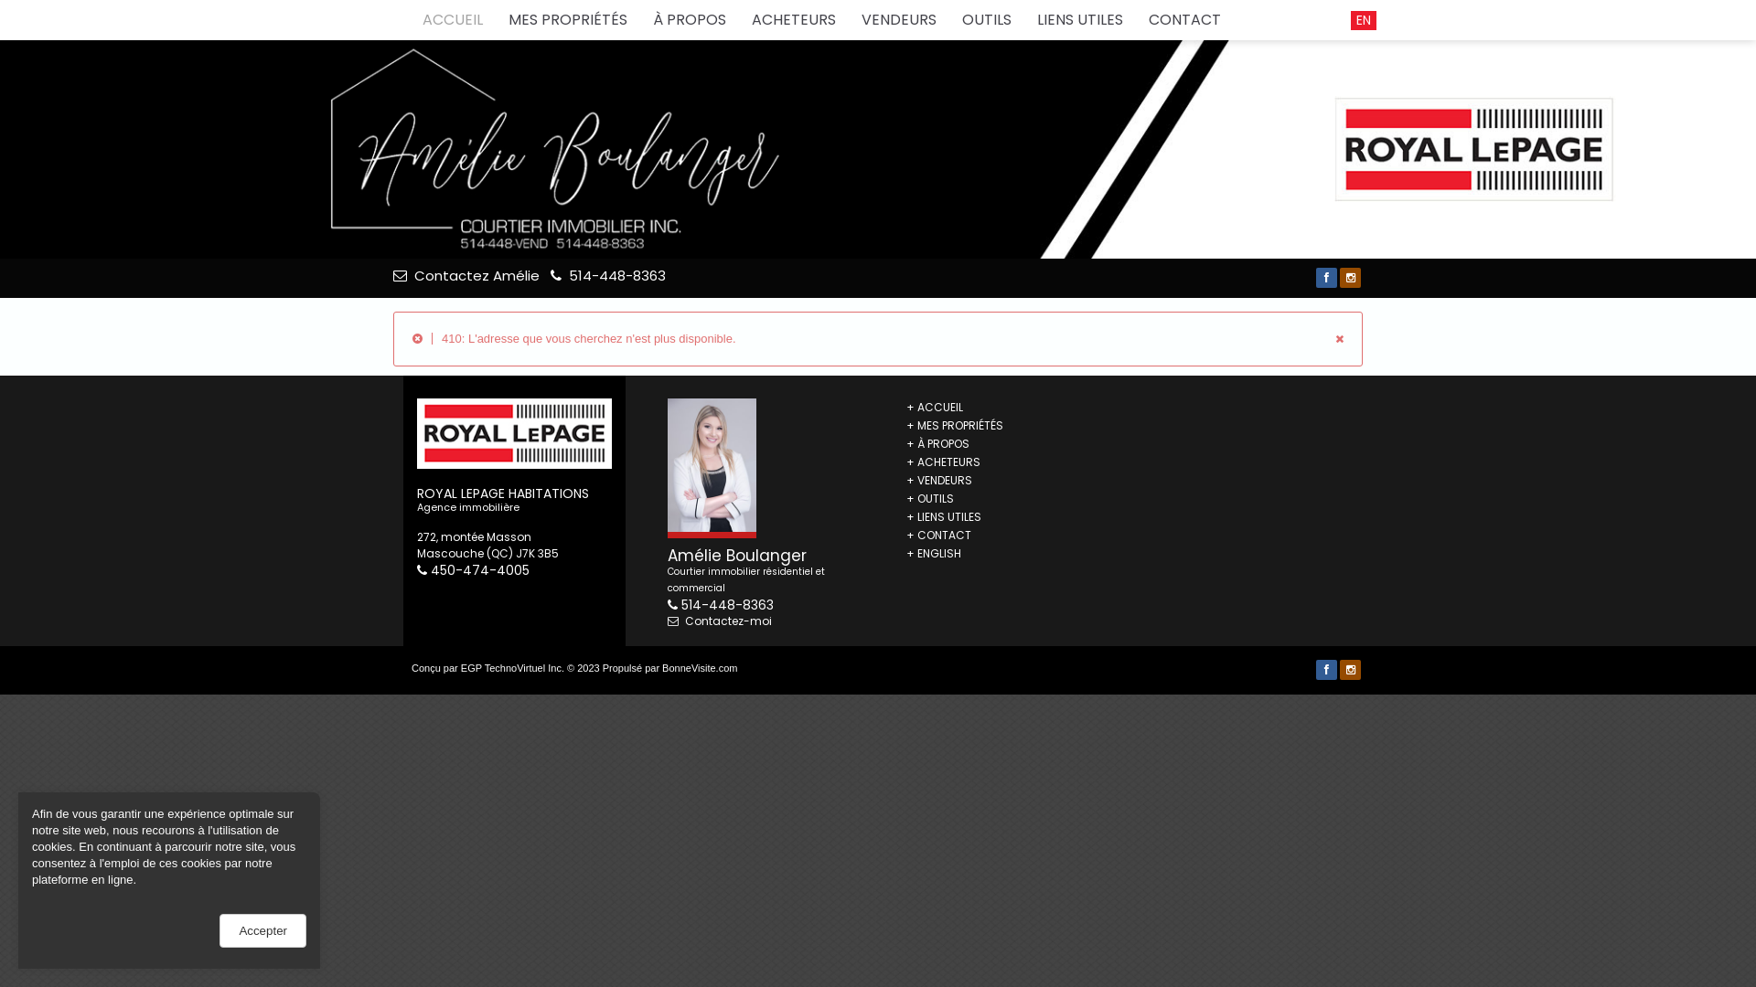  Describe the element at coordinates (938, 554) in the screenshot. I see `ENGLISH` at that location.